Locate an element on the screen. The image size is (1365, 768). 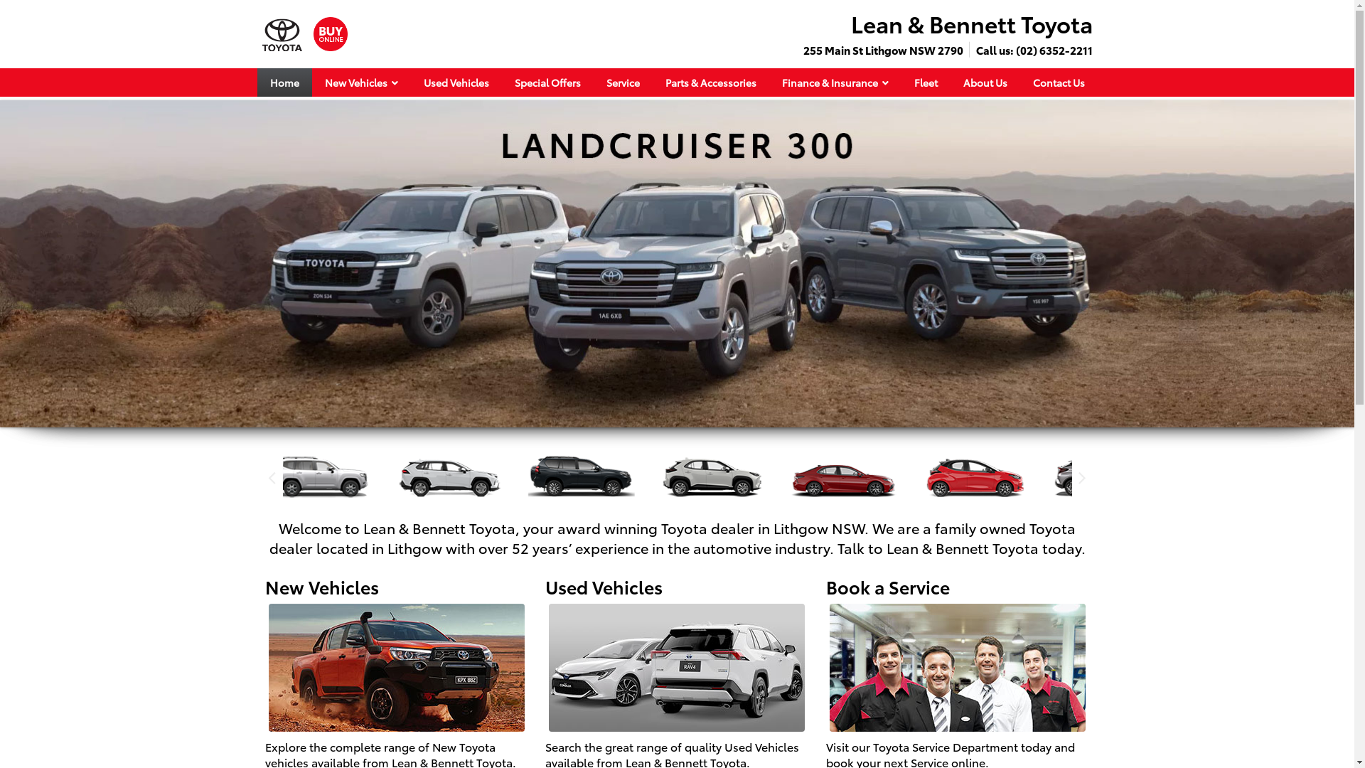
(02) 6352-2211 is located at coordinates (1054, 50).